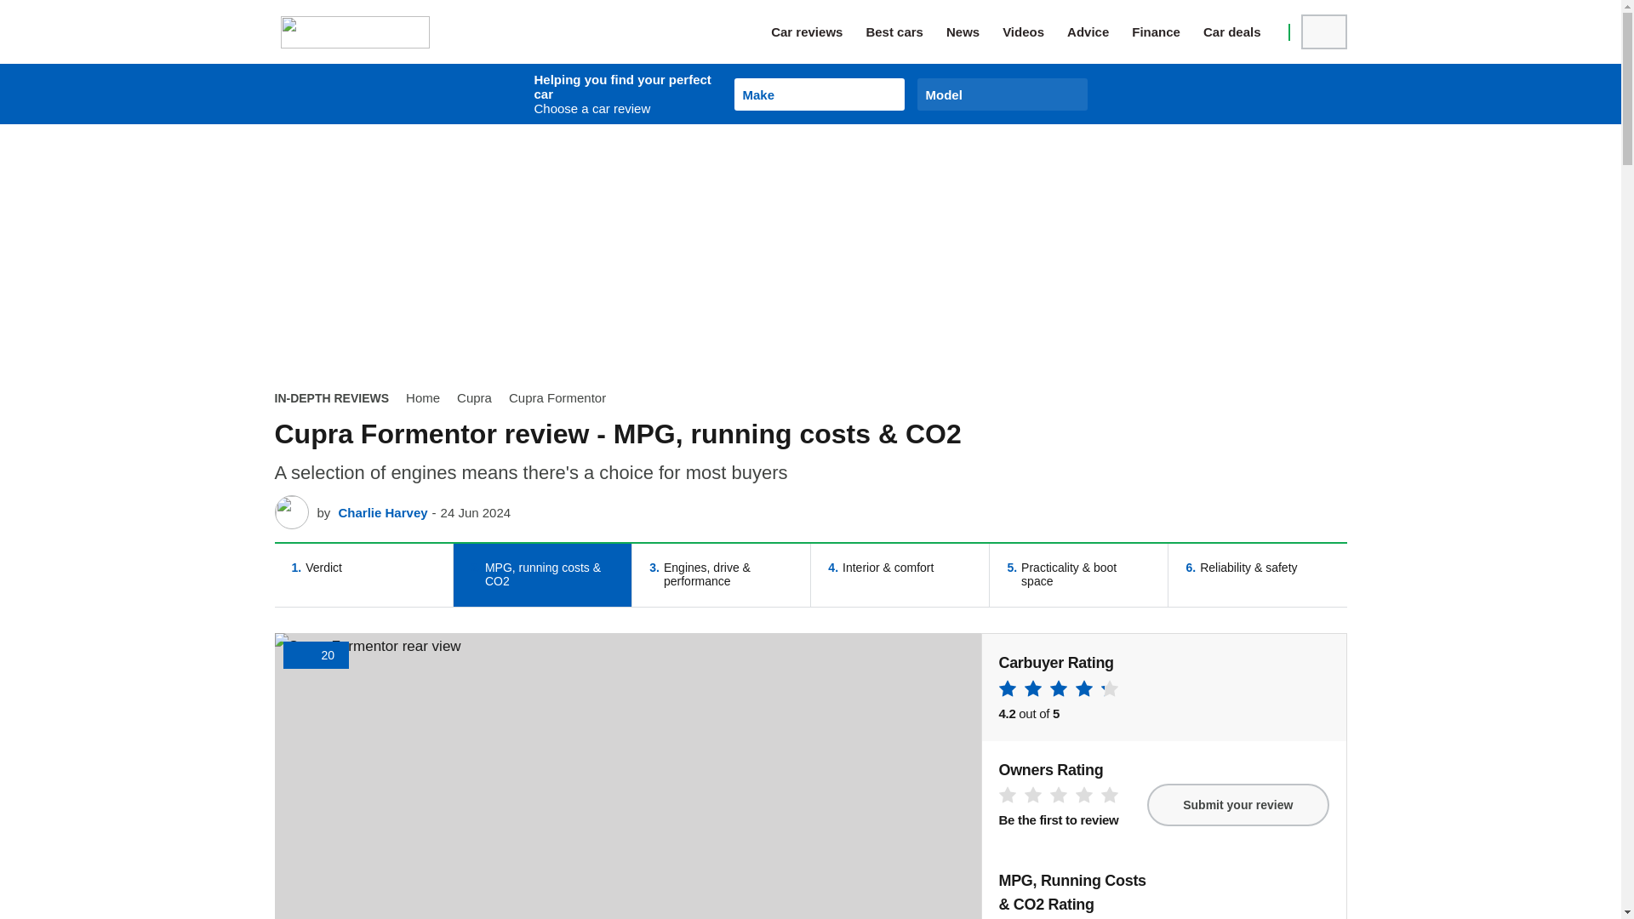 This screenshot has height=919, width=1634. I want to click on Best cars, so click(906, 31).